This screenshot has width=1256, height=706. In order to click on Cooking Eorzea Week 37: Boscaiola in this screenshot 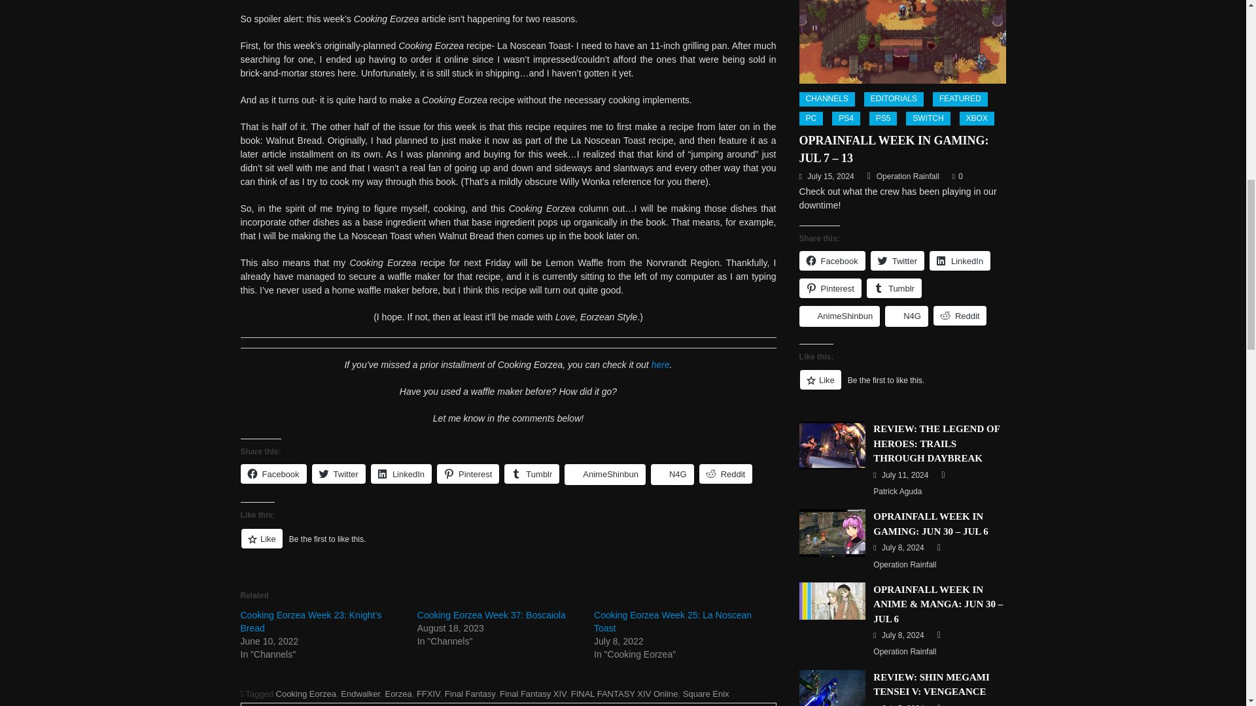, I will do `click(491, 615)`.